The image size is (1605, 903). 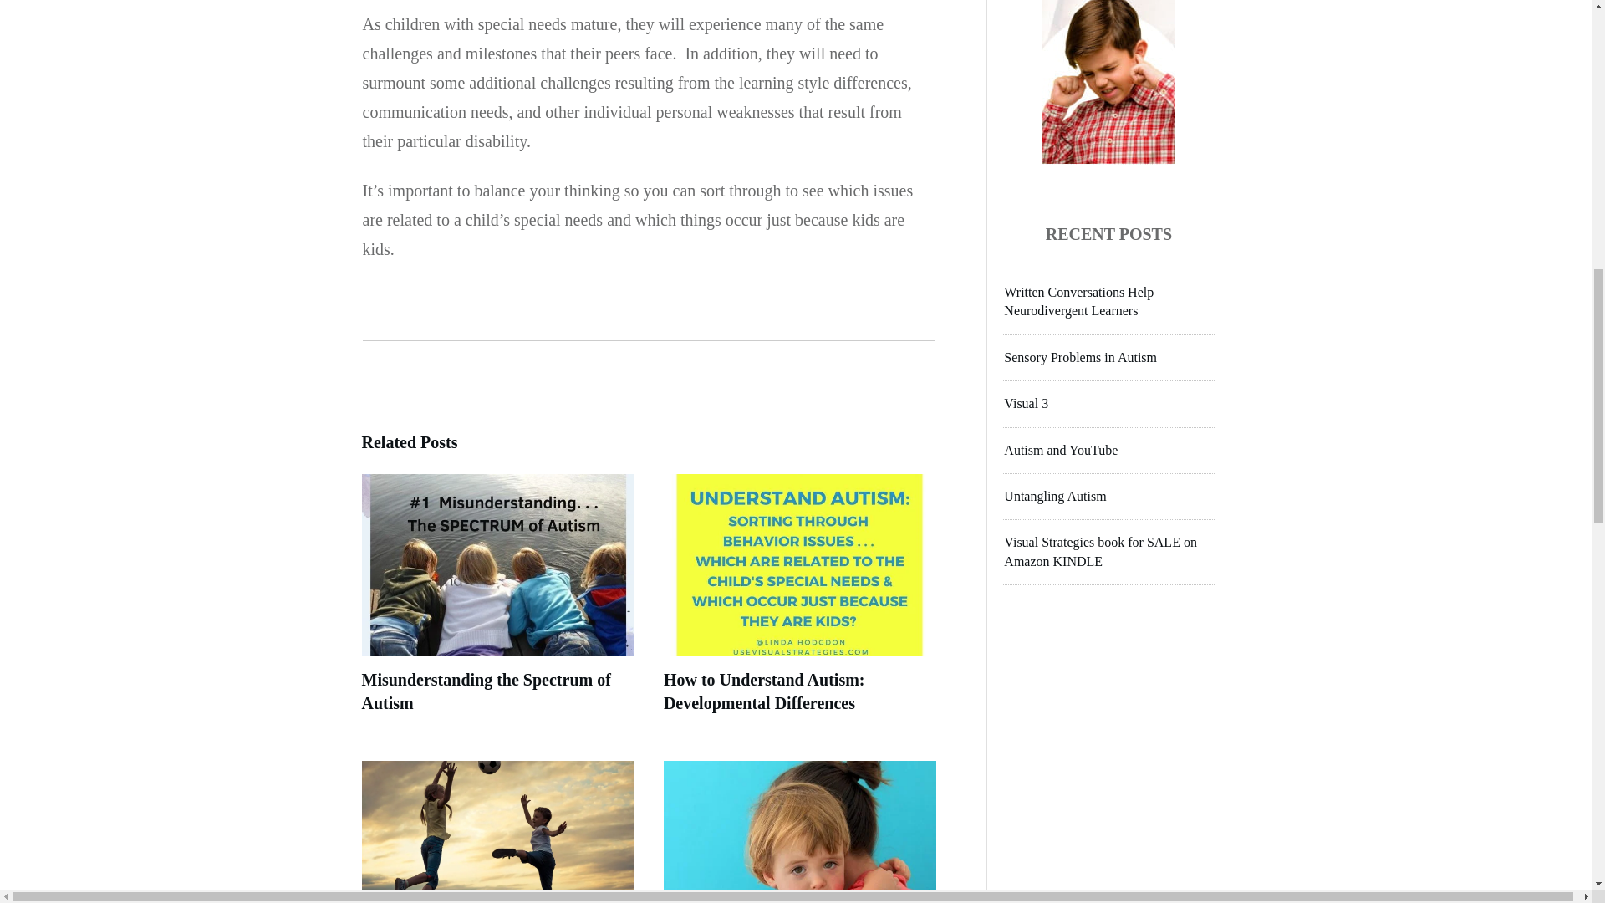 I want to click on Misunderstanding the Spectrum of Autism, so click(x=485, y=691).